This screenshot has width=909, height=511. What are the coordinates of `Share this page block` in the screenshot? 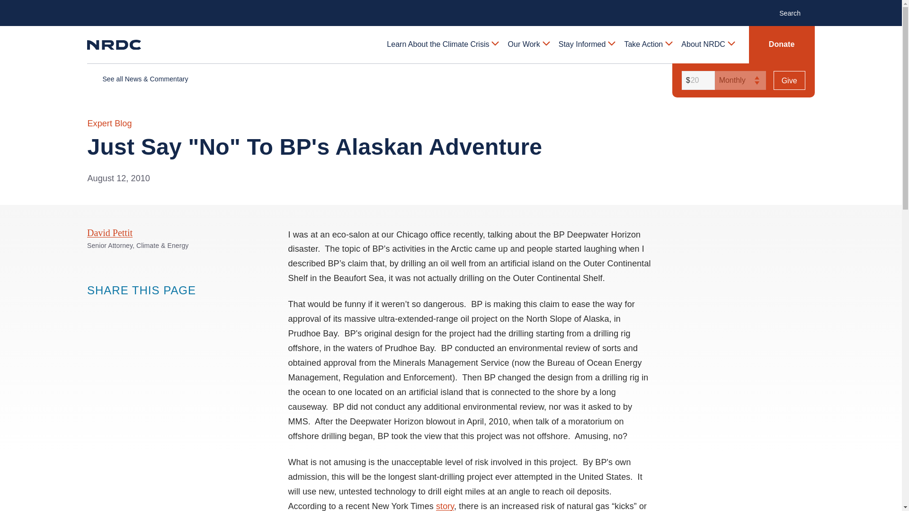 It's located at (132, 308).